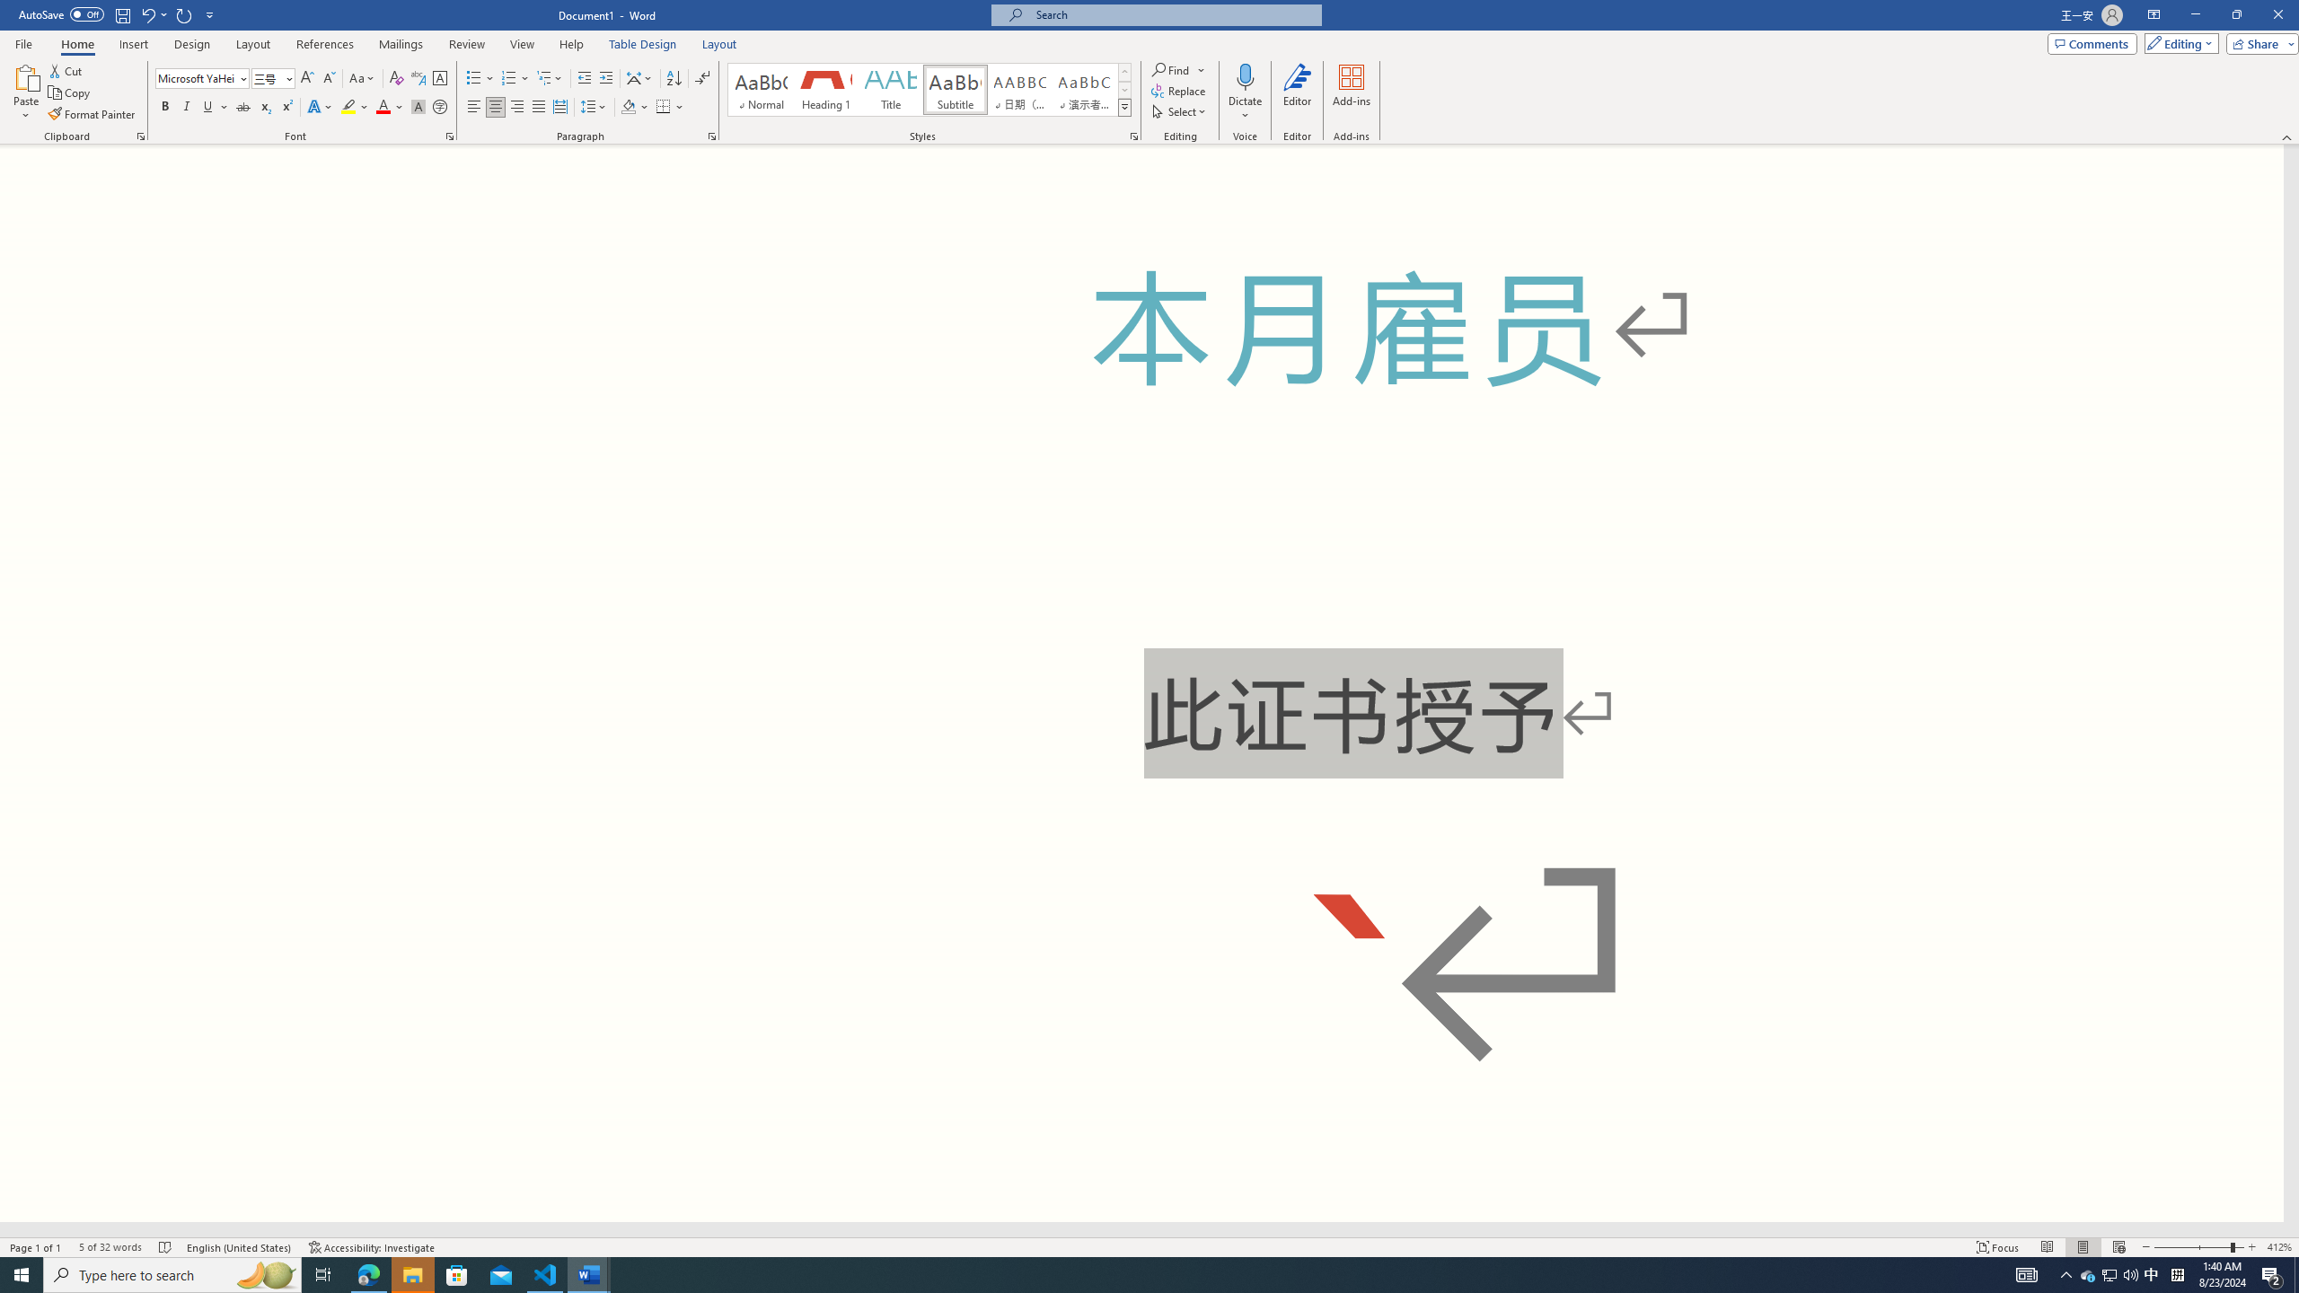  I want to click on Multilevel List, so click(549, 79).